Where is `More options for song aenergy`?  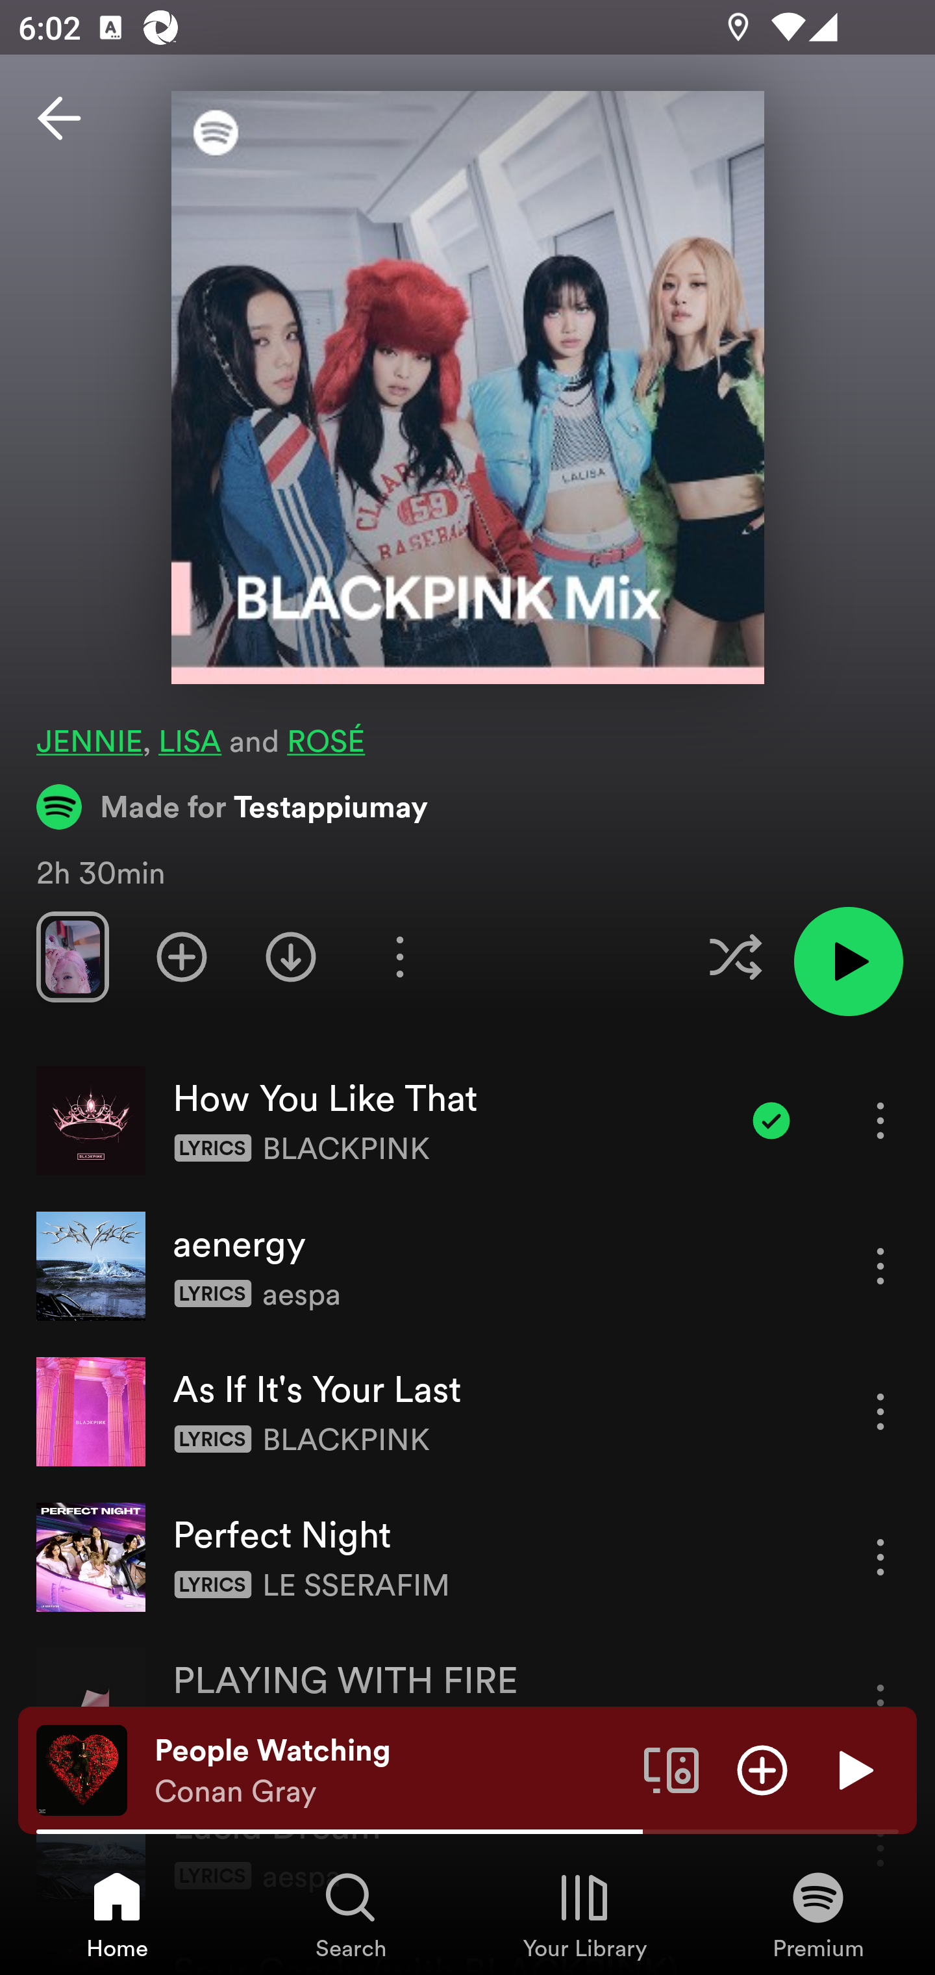 More options for song aenergy is located at coordinates (880, 1266).